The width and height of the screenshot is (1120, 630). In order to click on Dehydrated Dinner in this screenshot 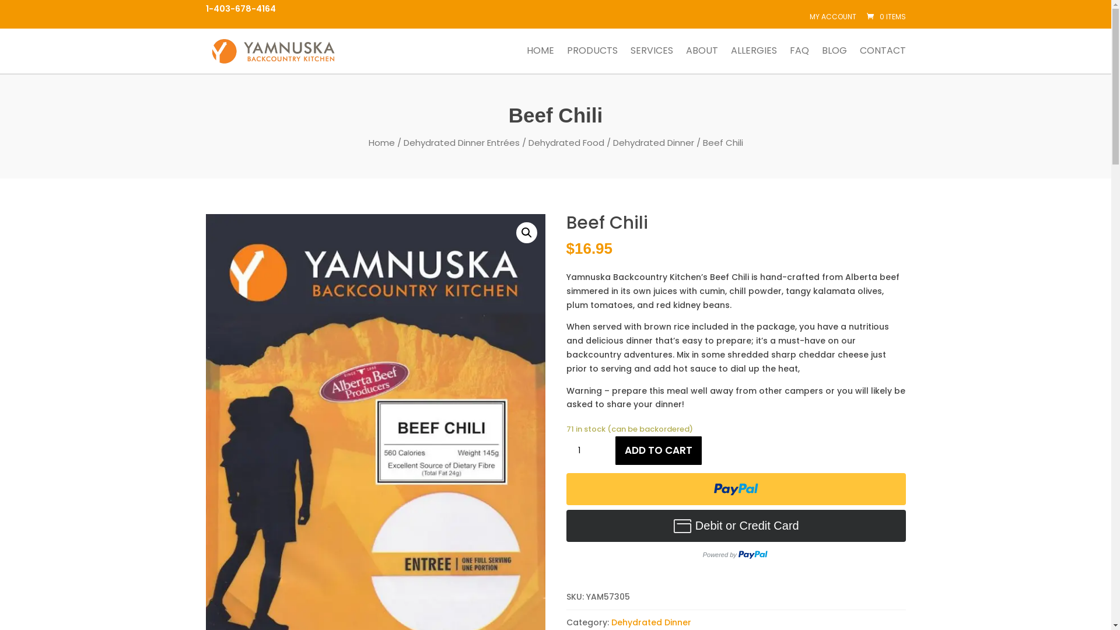, I will do `click(651, 622)`.